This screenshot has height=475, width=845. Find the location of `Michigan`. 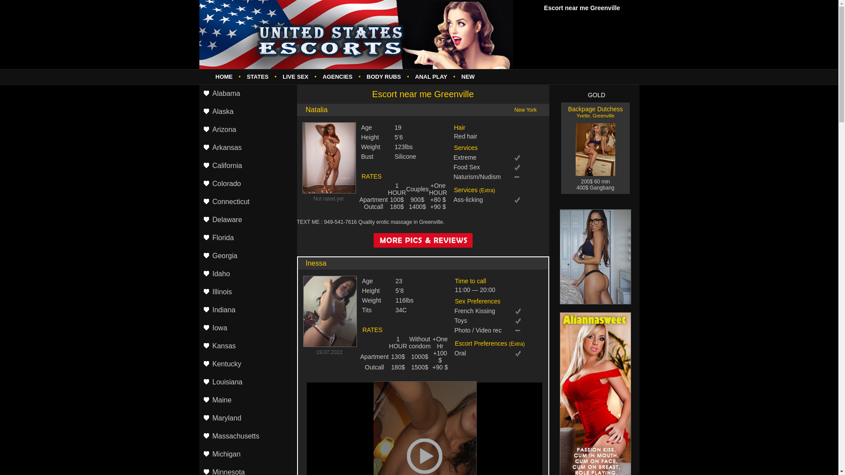

Michigan is located at coordinates (247, 455).